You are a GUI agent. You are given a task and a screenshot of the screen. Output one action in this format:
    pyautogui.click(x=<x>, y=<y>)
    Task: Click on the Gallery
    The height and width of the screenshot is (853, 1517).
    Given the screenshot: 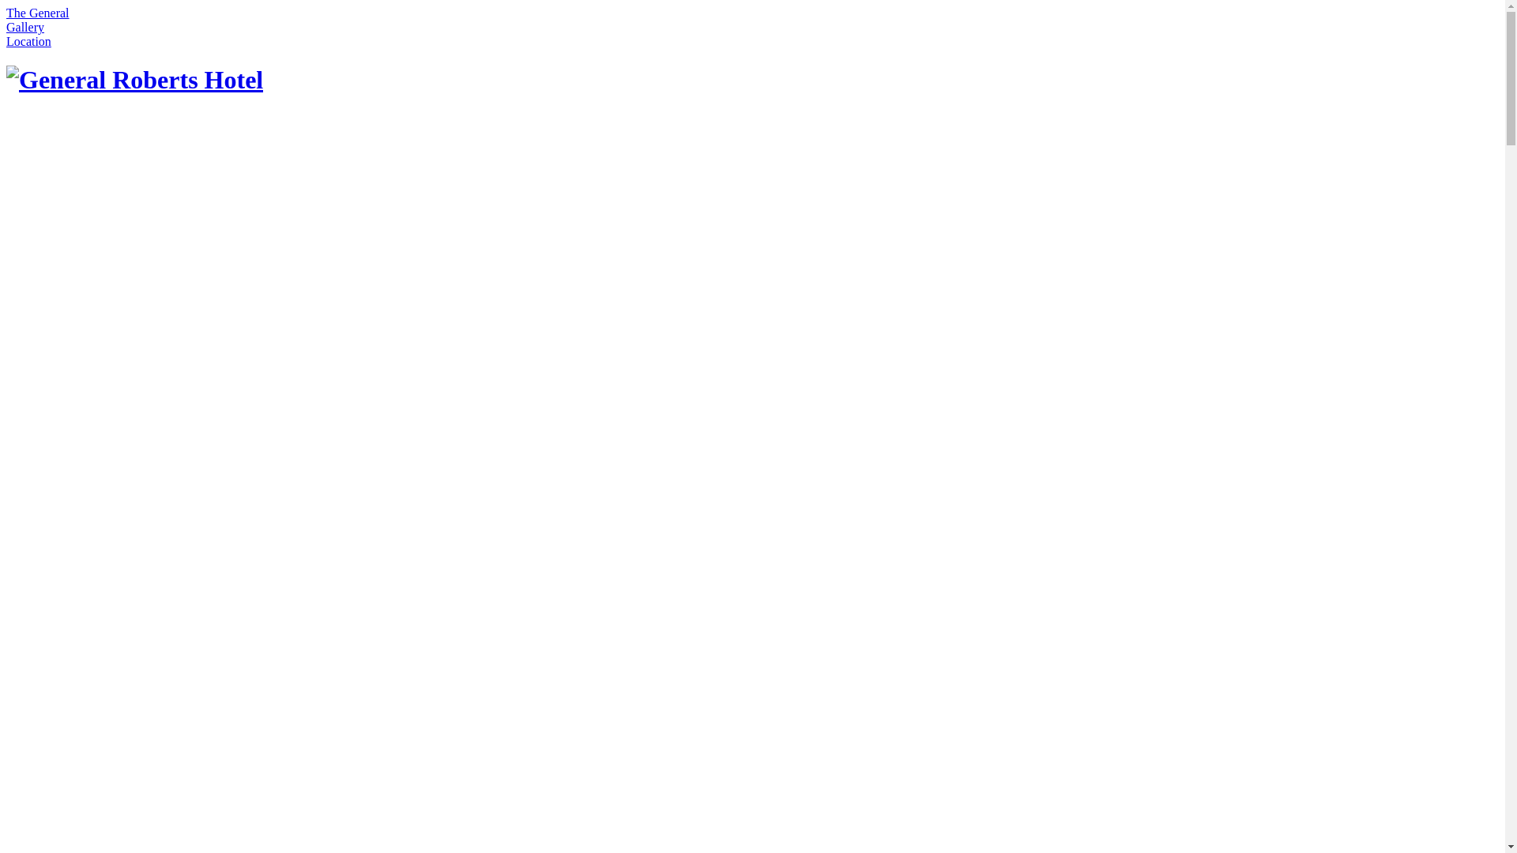 What is the action you would take?
    pyautogui.click(x=25, y=27)
    